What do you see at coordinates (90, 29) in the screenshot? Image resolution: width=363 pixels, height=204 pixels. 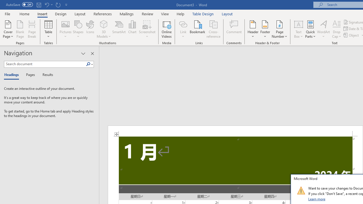 I see `Icons` at bounding box center [90, 29].